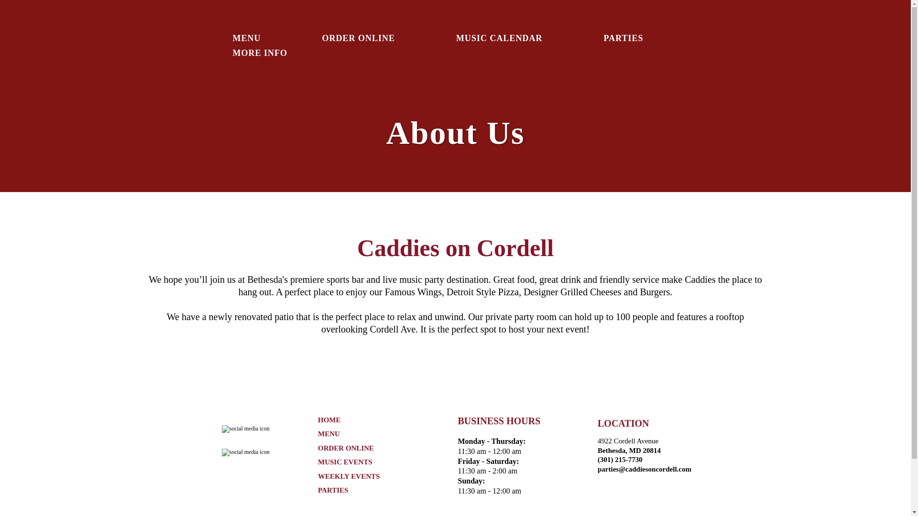 The height and width of the screenshot is (516, 918). I want to click on PARTIES, so click(623, 38).